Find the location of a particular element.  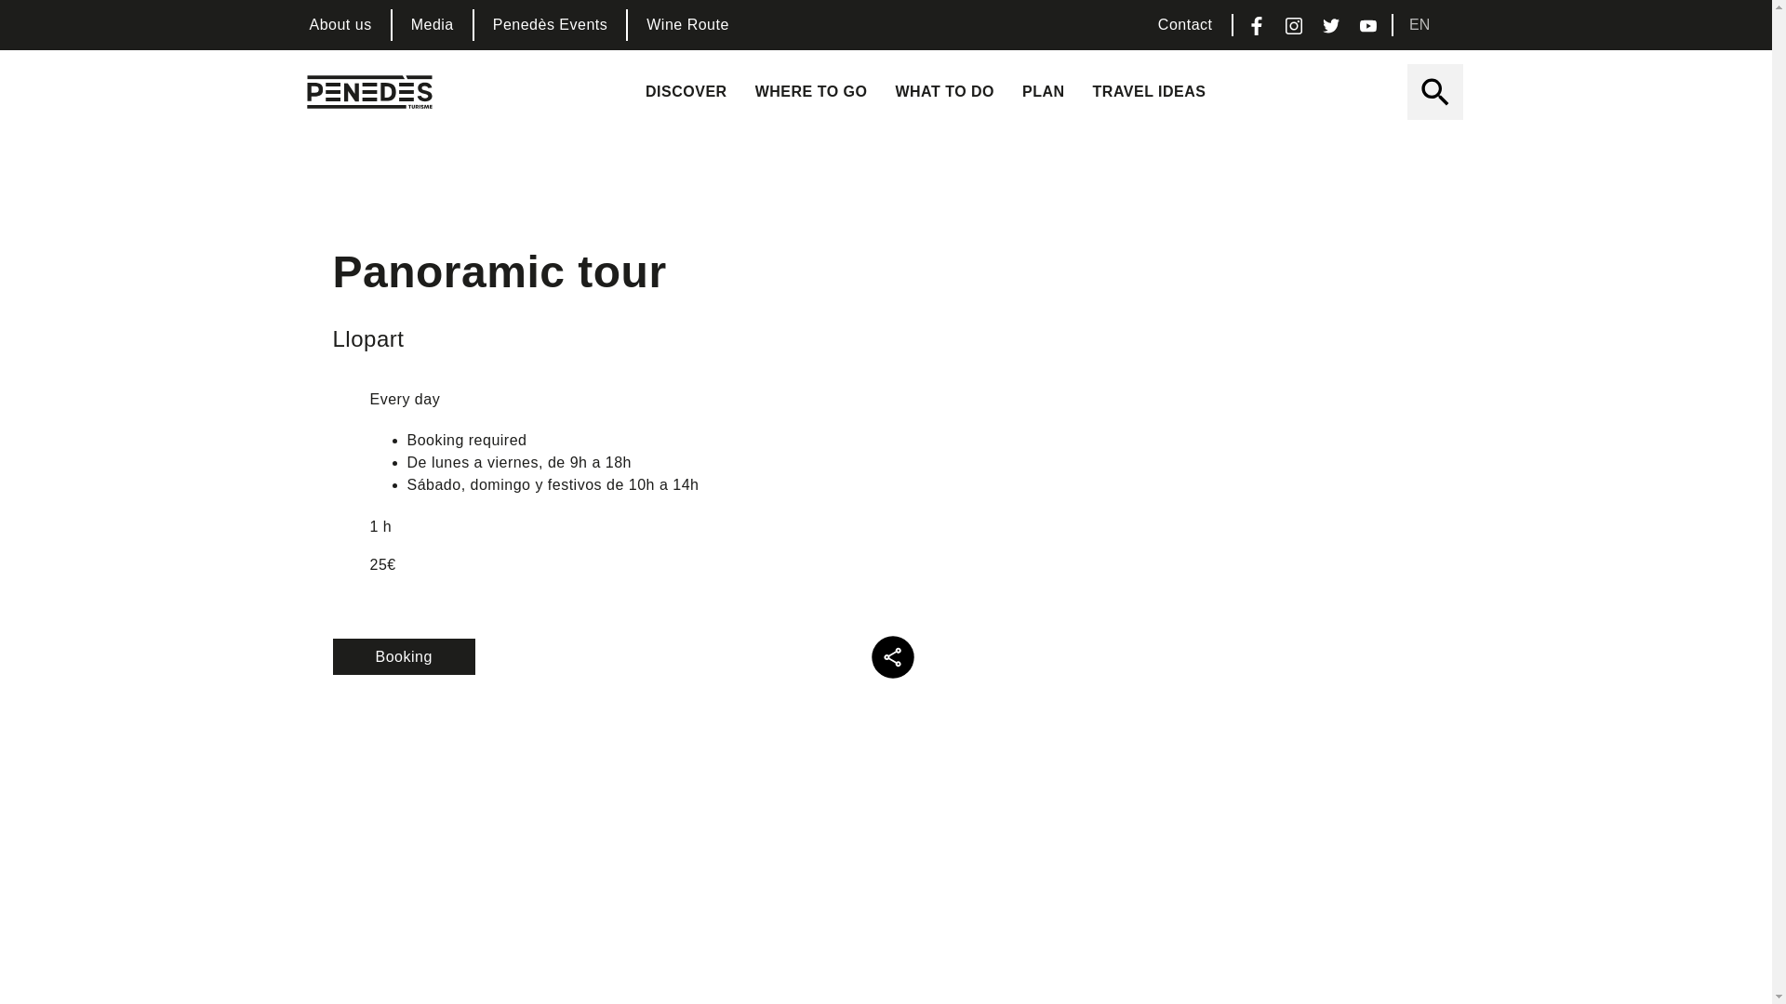

DISCOVER is located at coordinates (686, 91).